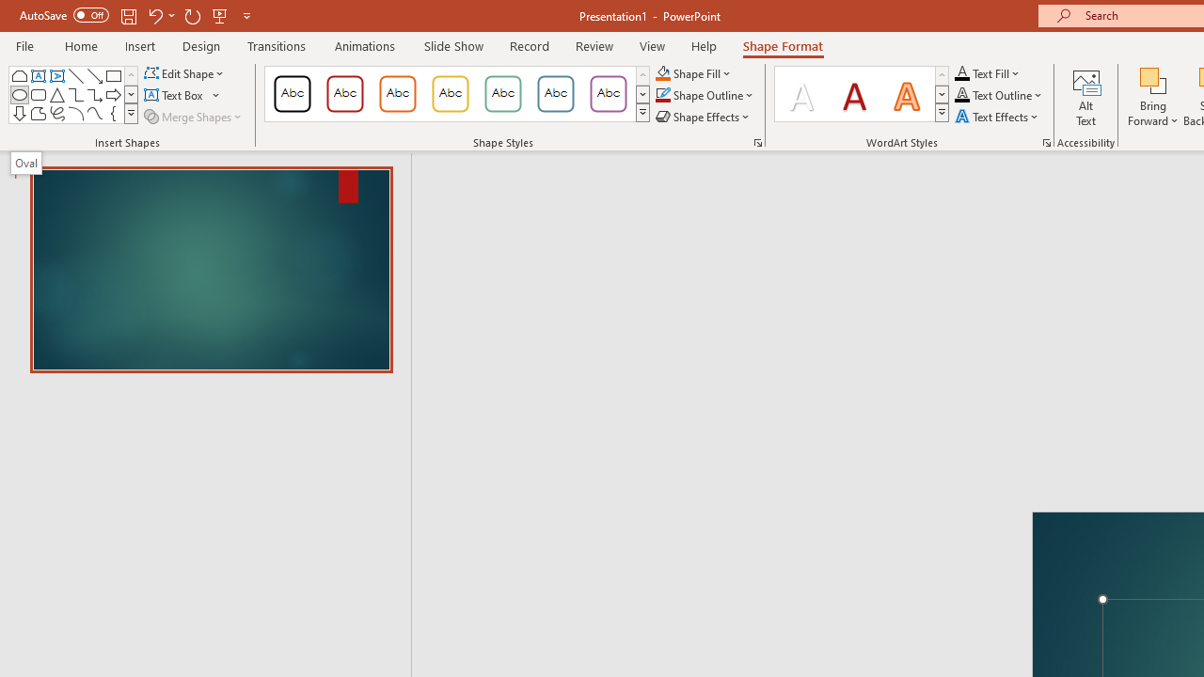 Image resolution: width=1204 pixels, height=677 pixels. Describe the element at coordinates (662, 73) in the screenshot. I see `Shape Fill Orange, Accent 2` at that location.